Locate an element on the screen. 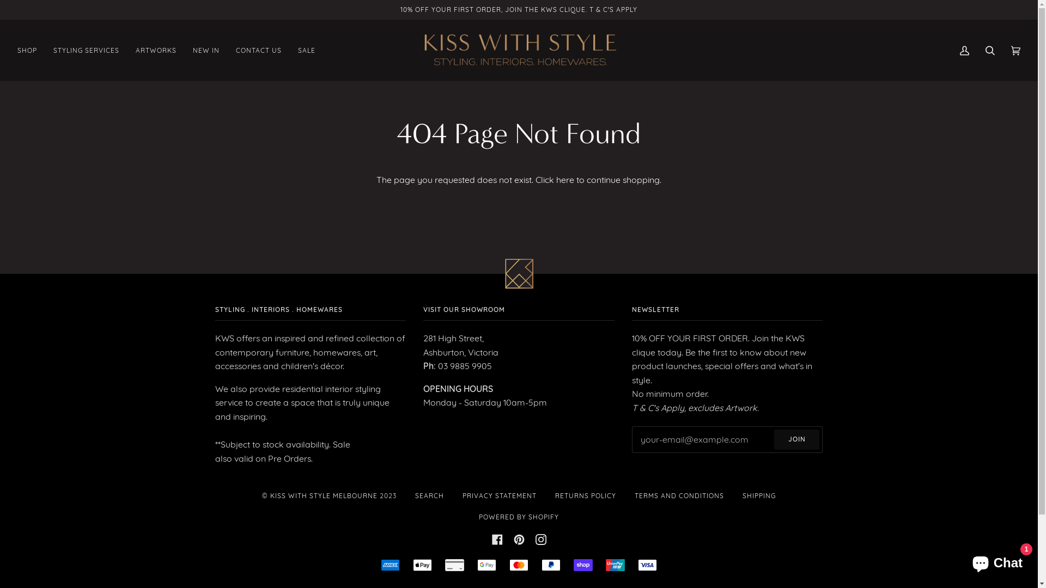 The height and width of the screenshot is (588, 1046). RETURNS POLICY is located at coordinates (586, 495).